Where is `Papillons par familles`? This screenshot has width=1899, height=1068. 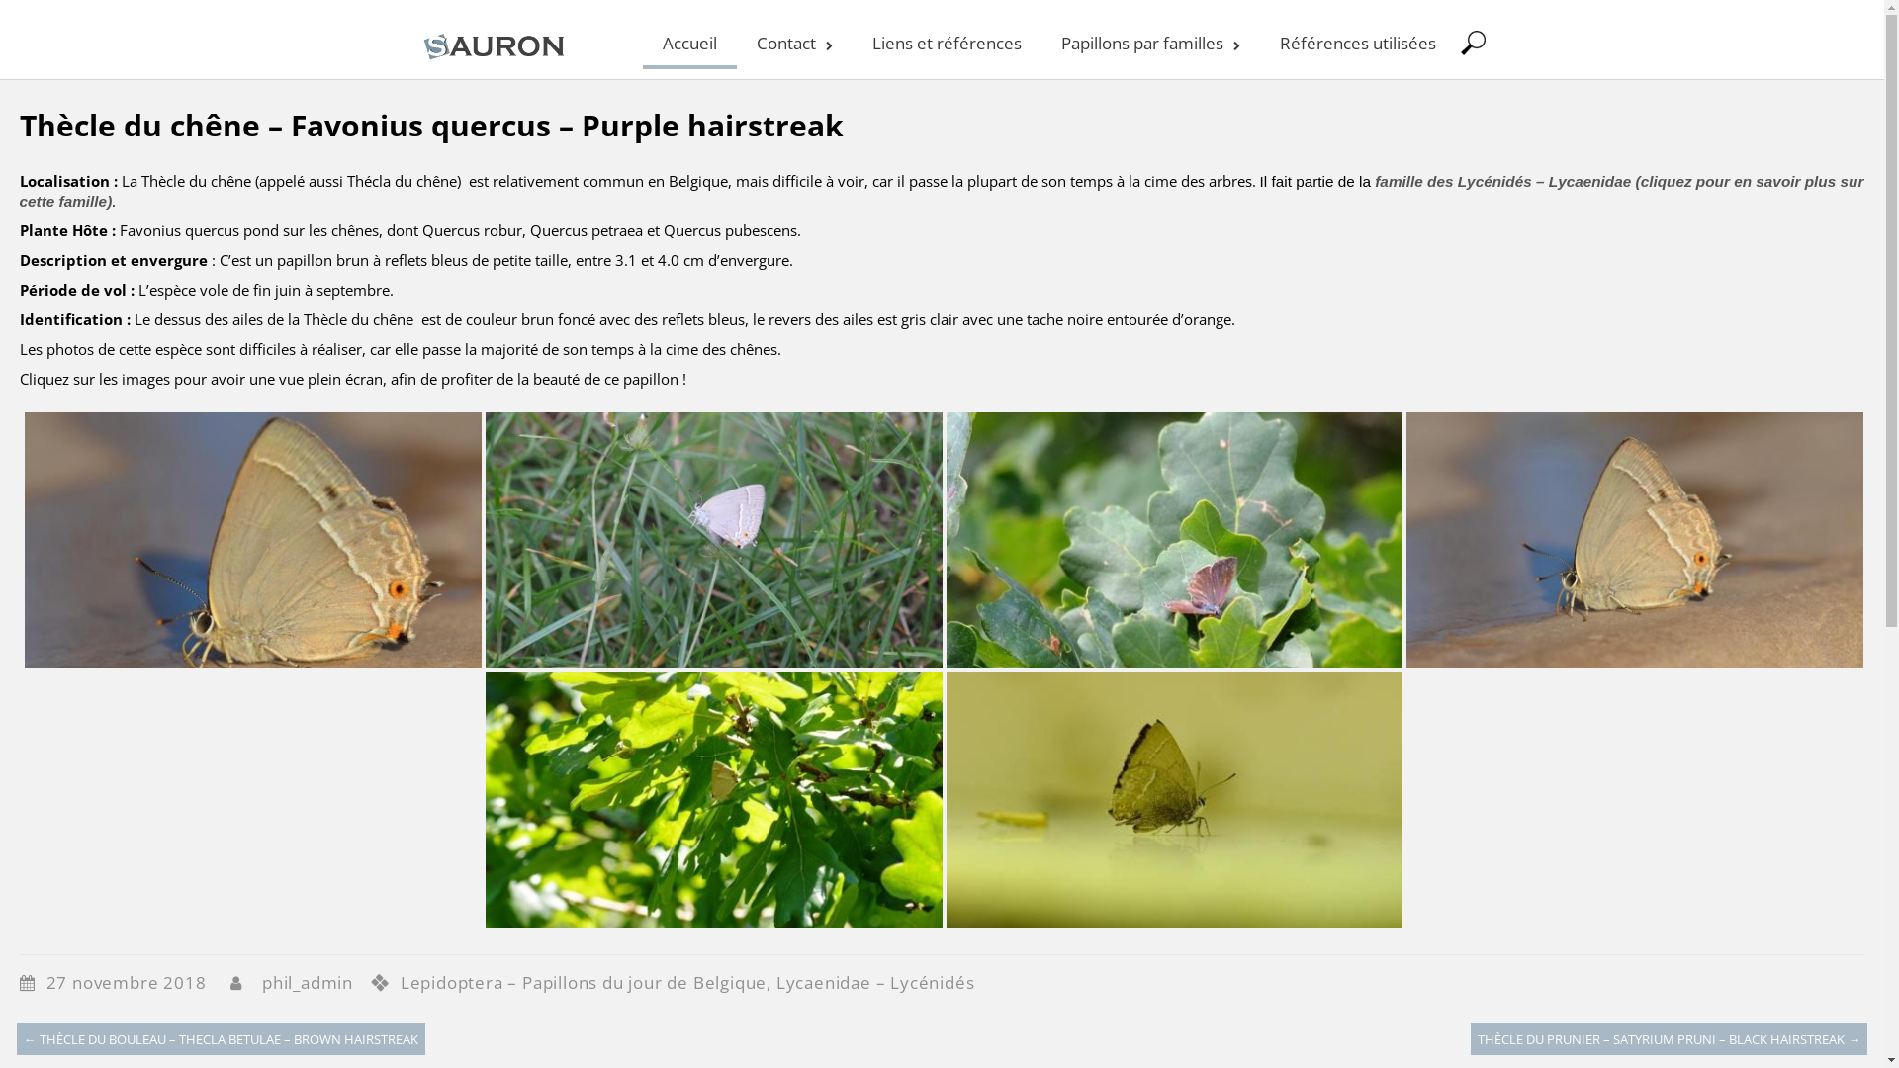 Papillons par familles is located at coordinates (1149, 41).